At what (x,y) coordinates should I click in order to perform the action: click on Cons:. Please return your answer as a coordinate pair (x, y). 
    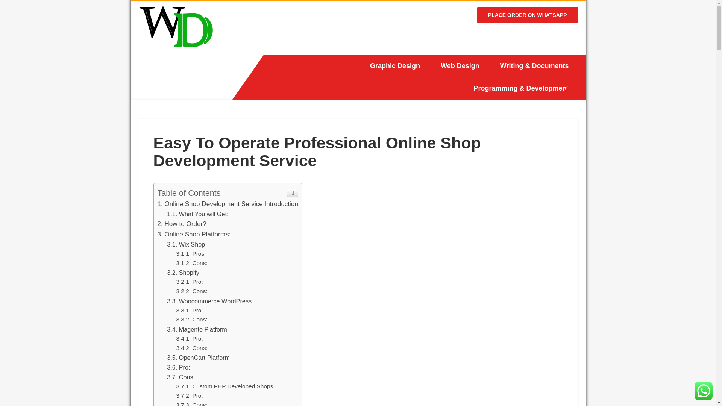
    Looking at the image, I should click on (192, 263).